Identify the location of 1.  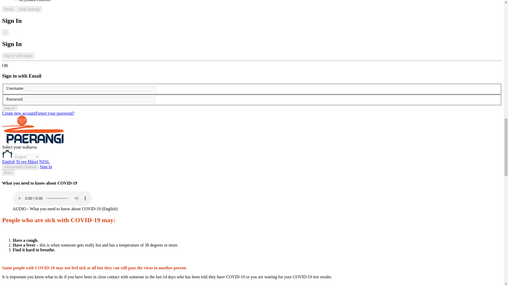
(15, 1).